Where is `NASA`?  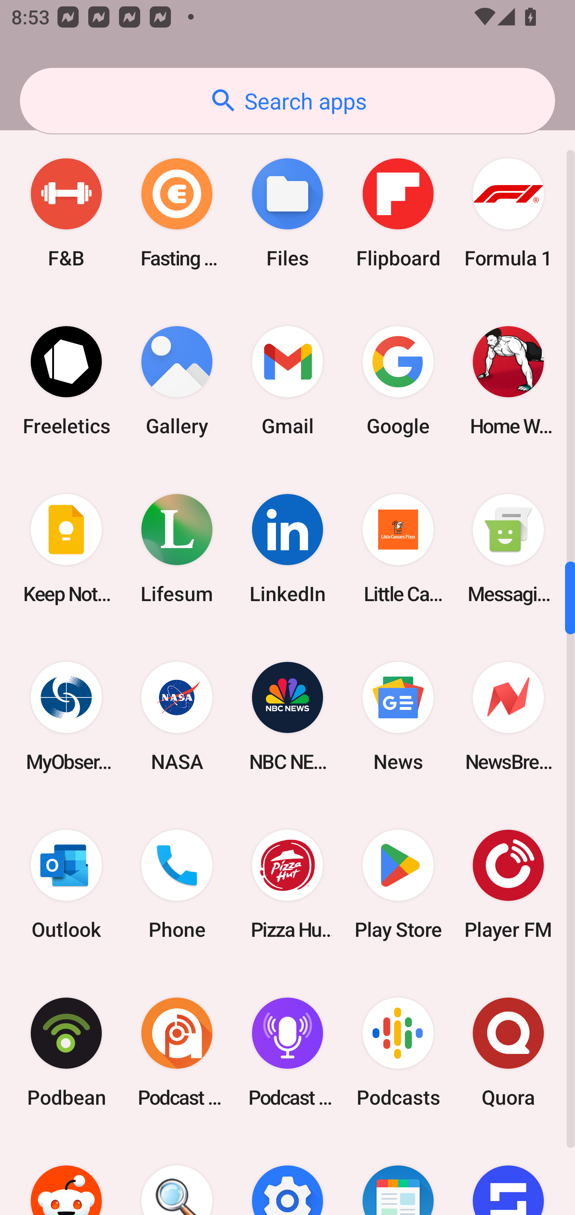 NASA is located at coordinates (177, 717).